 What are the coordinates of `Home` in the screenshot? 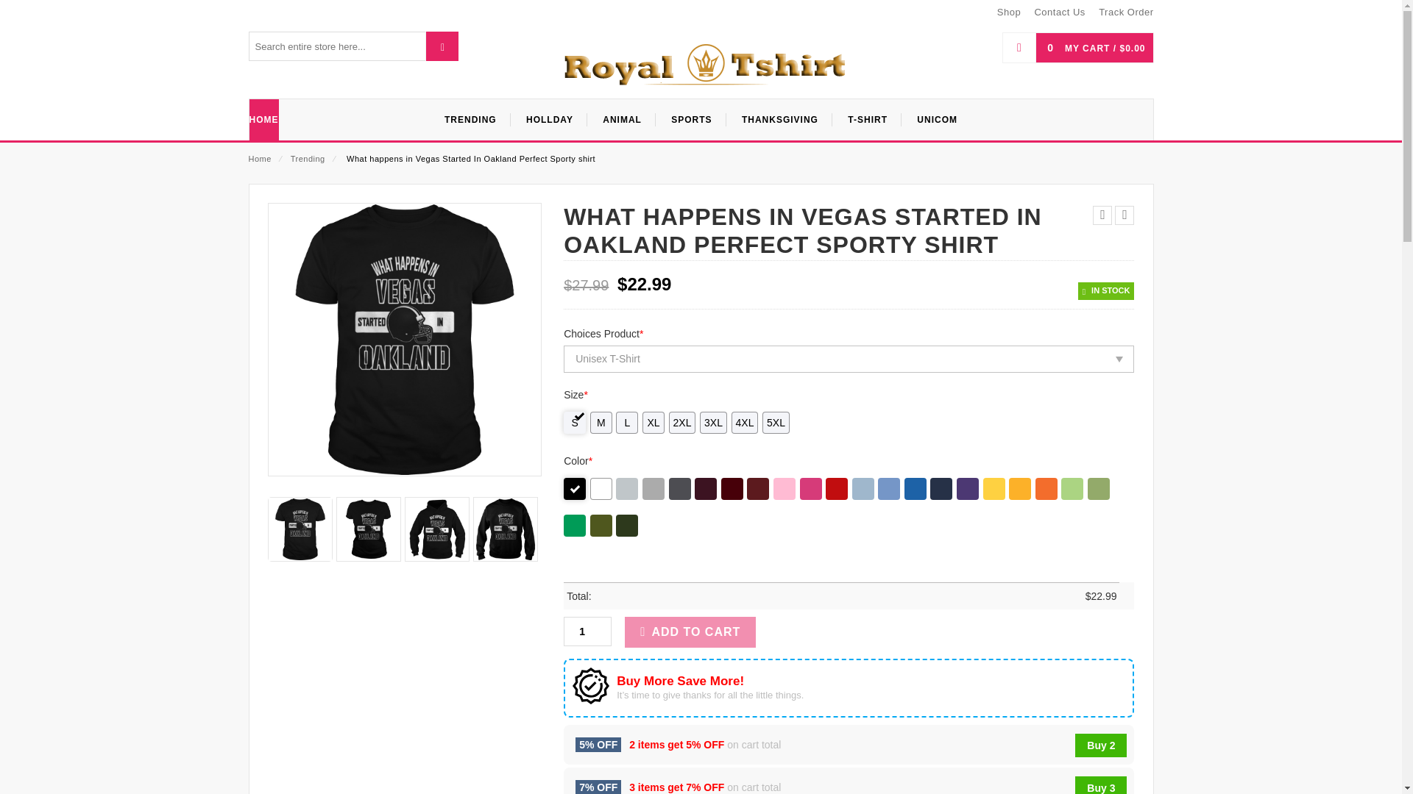 It's located at (259, 159).